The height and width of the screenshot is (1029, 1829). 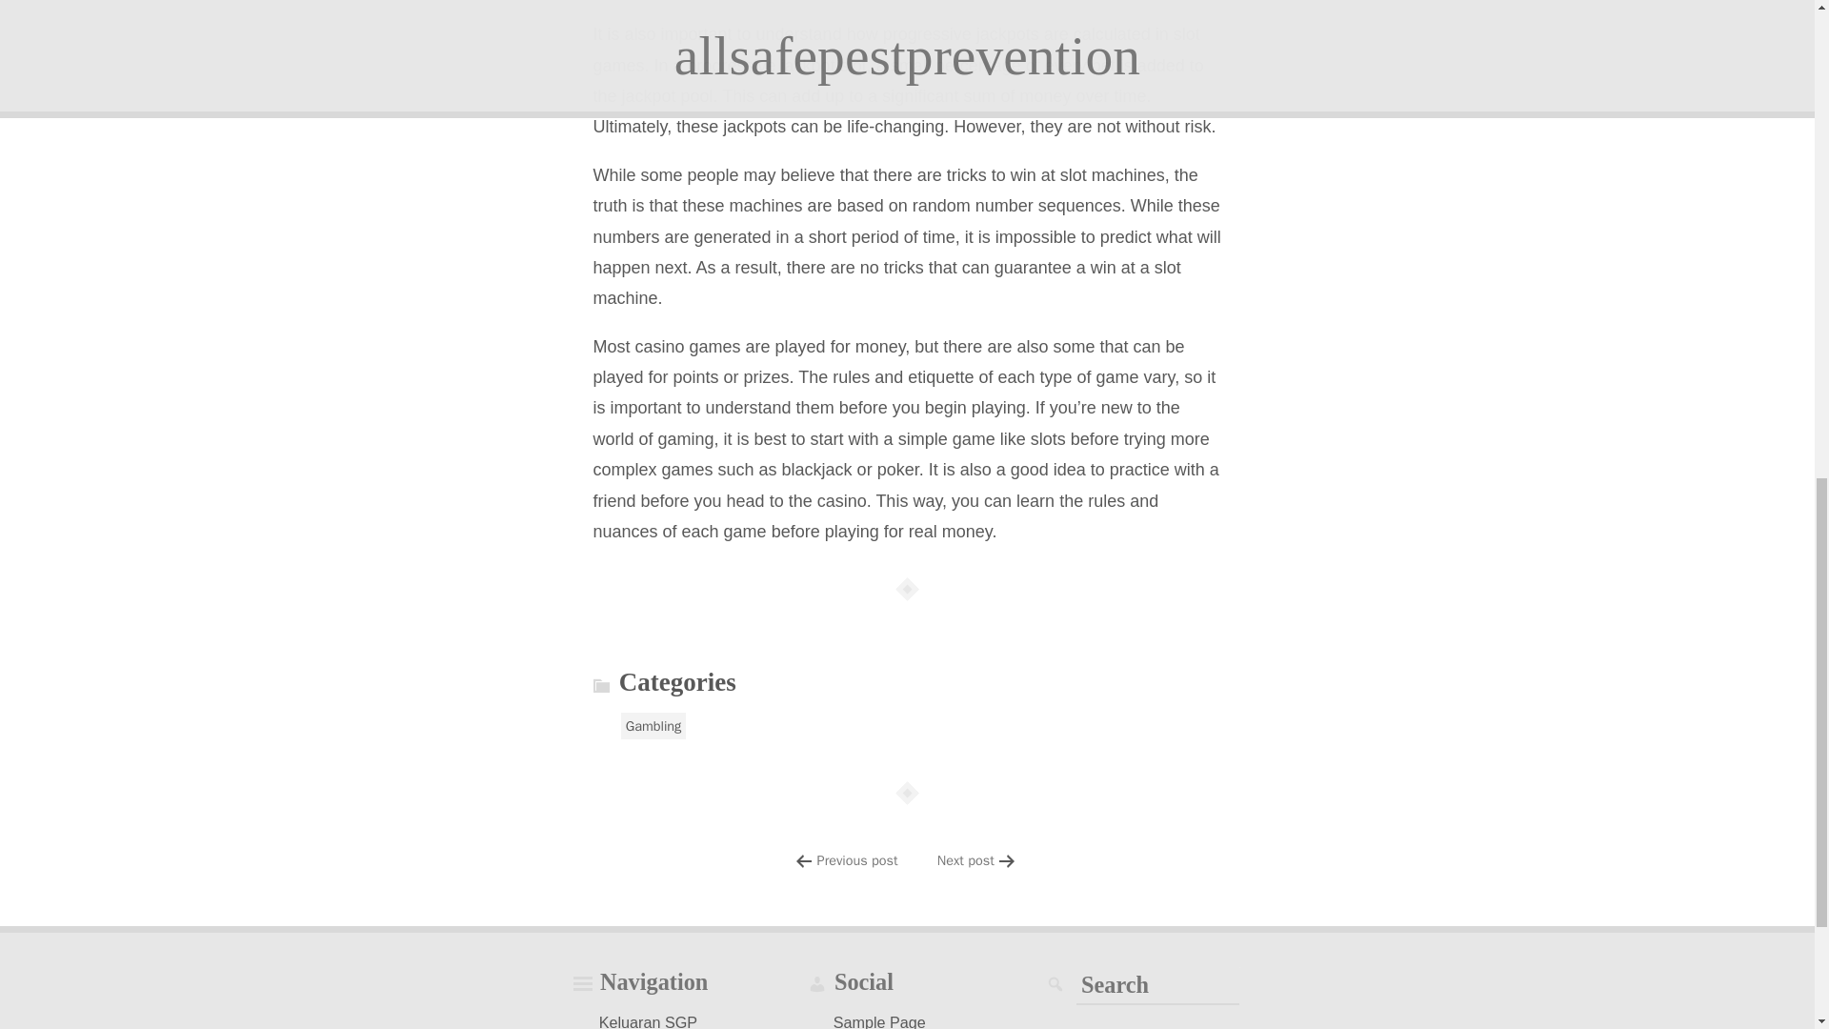 I want to click on Next post, so click(x=966, y=859).